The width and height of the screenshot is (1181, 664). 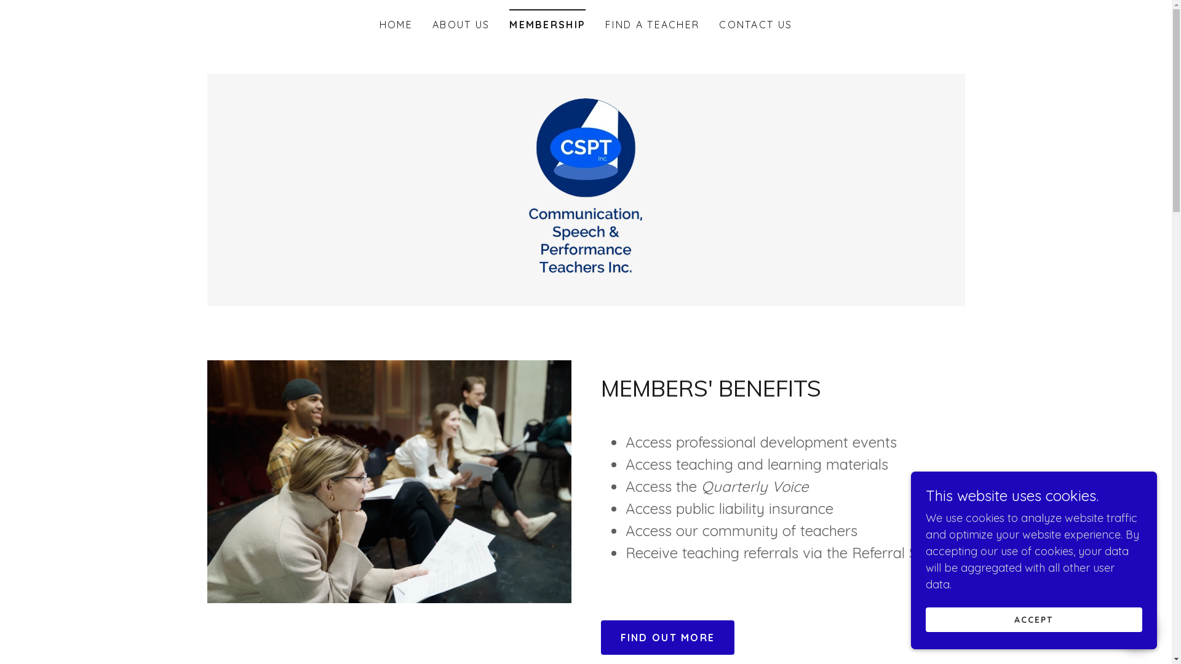 What do you see at coordinates (755, 25) in the screenshot?
I see `CONTACT US` at bounding box center [755, 25].